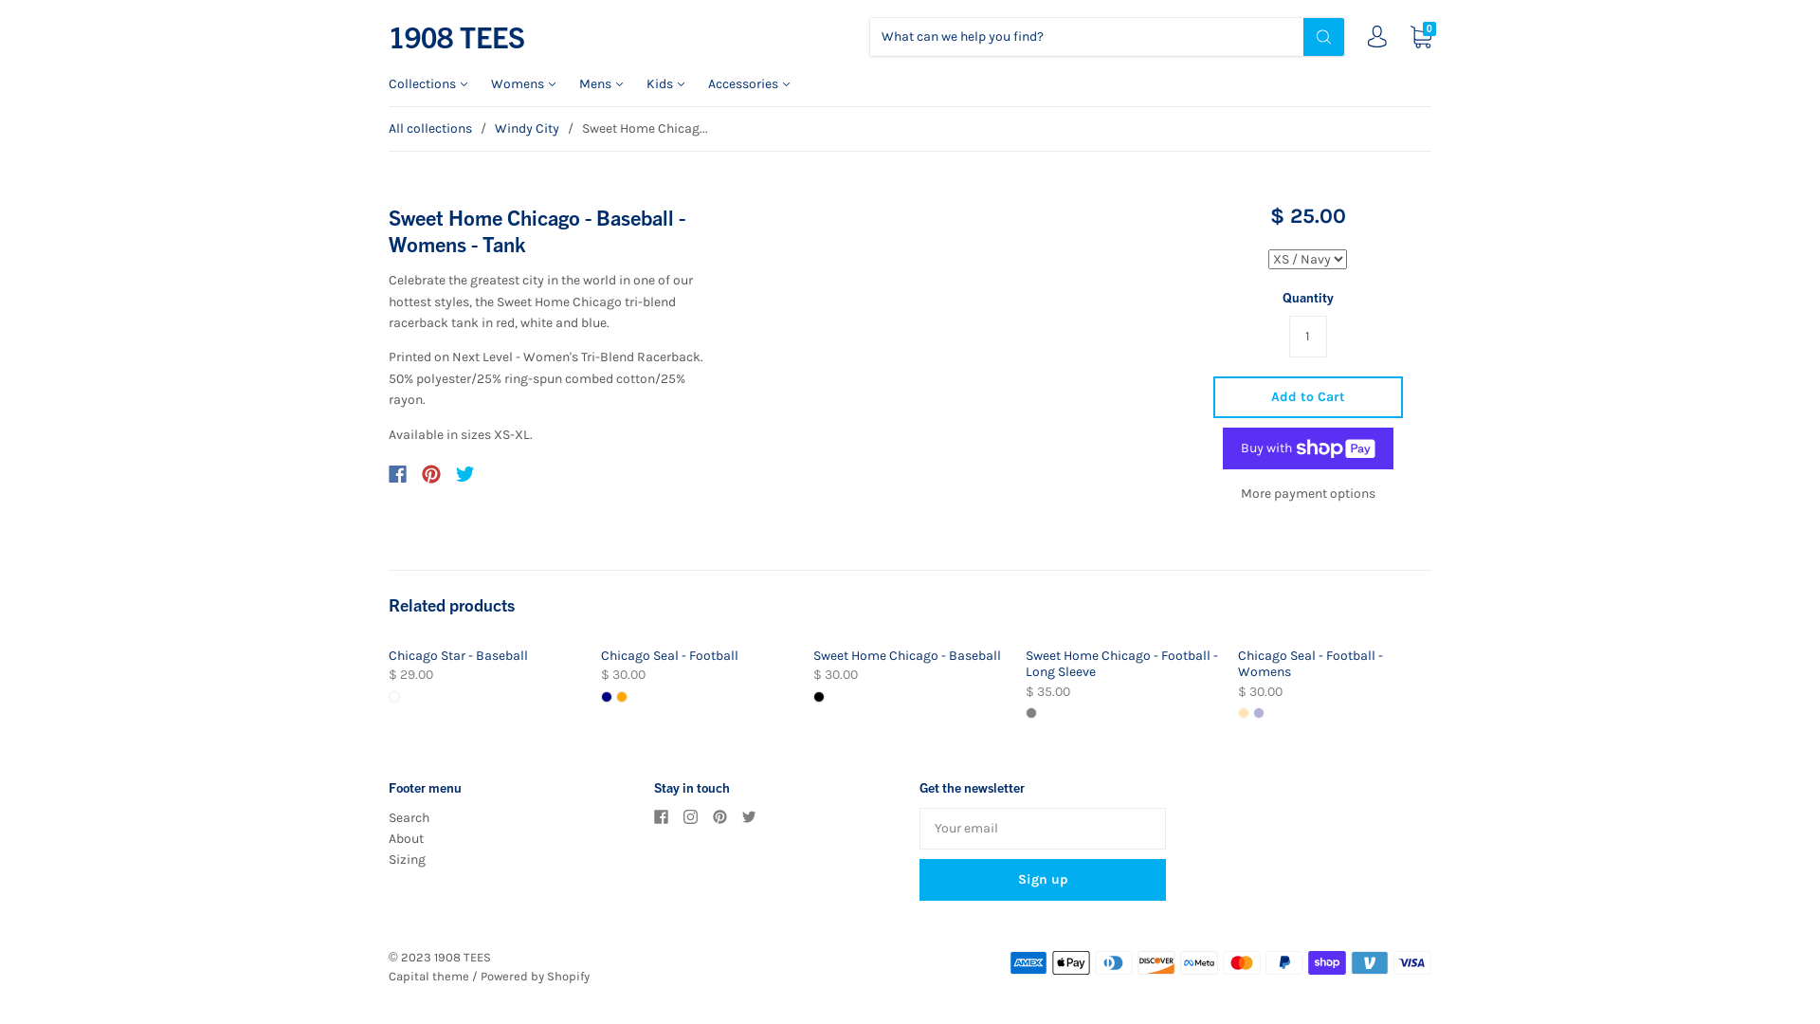  What do you see at coordinates (409, 817) in the screenshot?
I see `Search` at bounding box center [409, 817].